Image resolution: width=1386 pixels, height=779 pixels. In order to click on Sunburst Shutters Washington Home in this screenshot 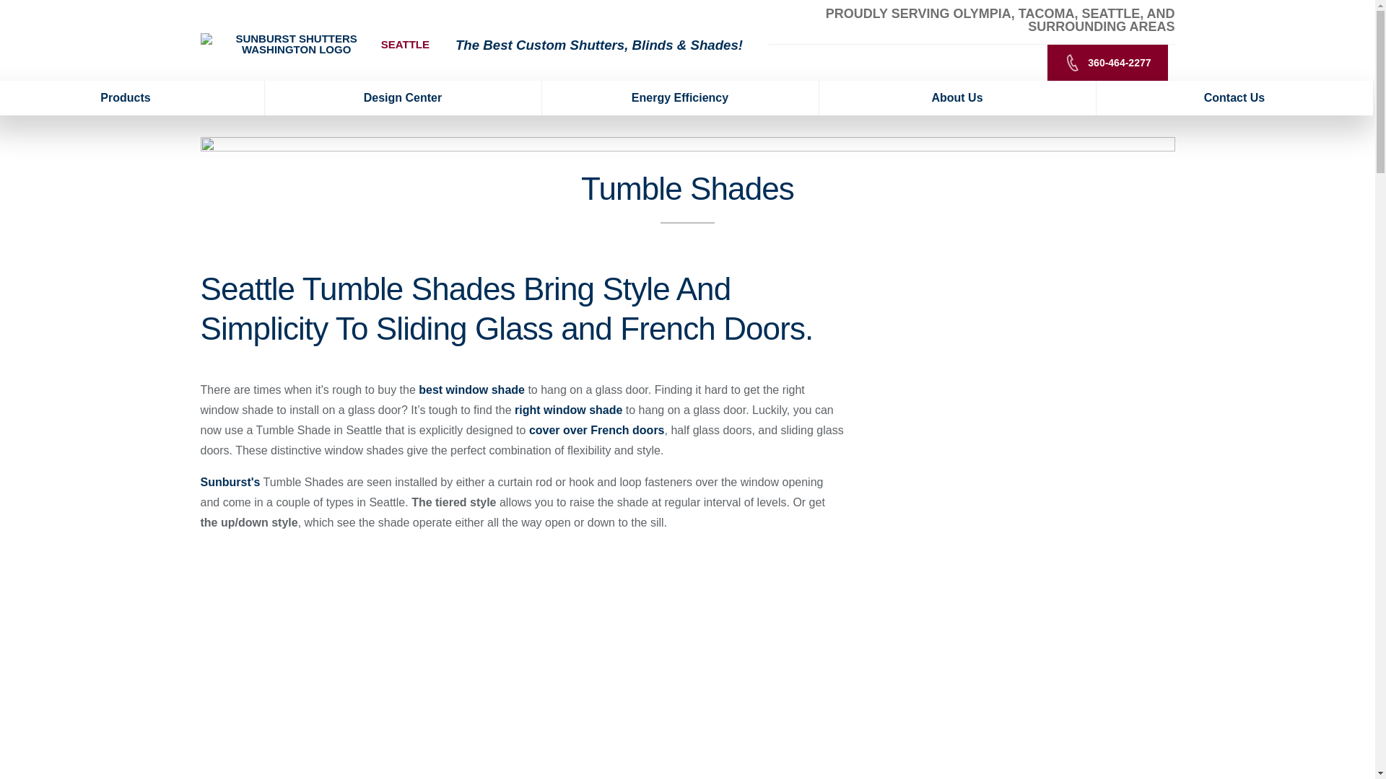, I will do `click(291, 43)`.